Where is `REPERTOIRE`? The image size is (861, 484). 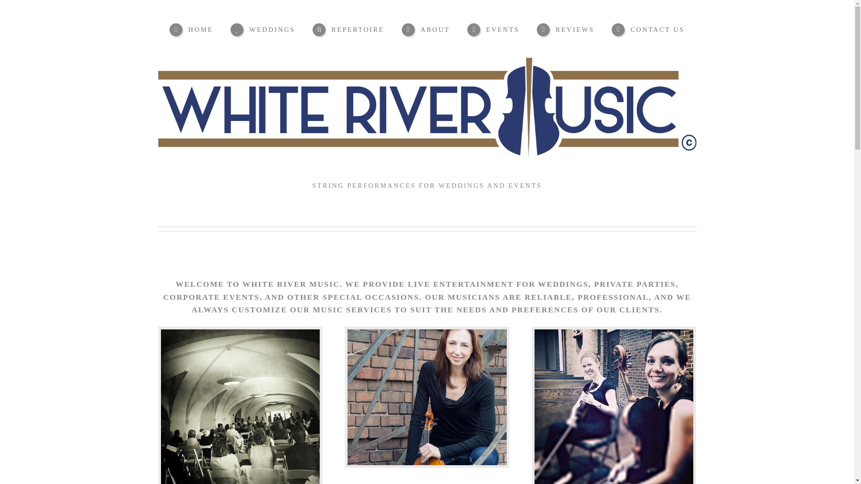 REPERTOIRE is located at coordinates (348, 30).